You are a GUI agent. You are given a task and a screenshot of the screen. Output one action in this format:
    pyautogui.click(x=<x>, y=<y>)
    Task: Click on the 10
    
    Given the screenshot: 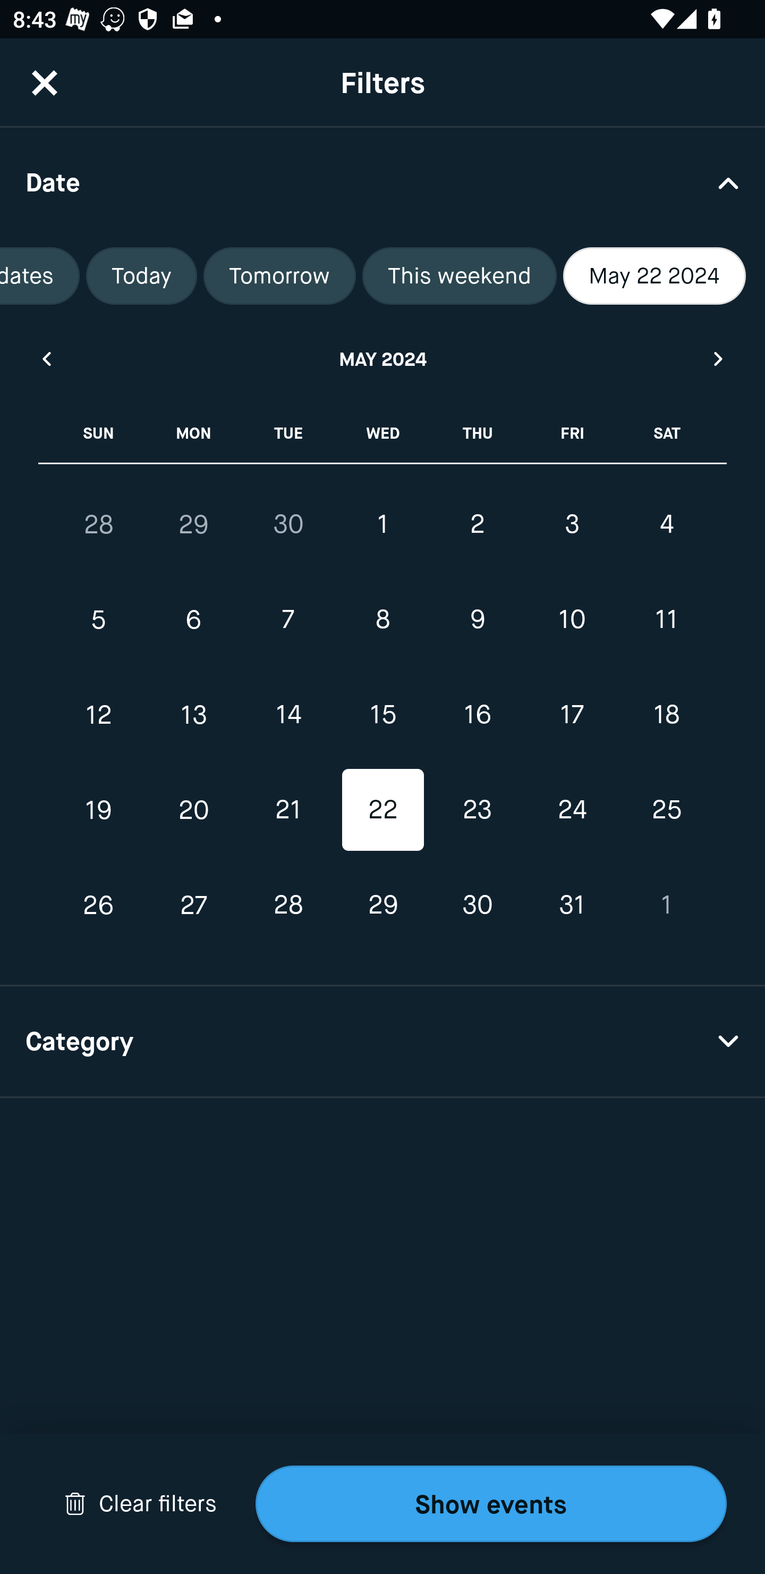 What is the action you would take?
    pyautogui.click(x=572, y=620)
    